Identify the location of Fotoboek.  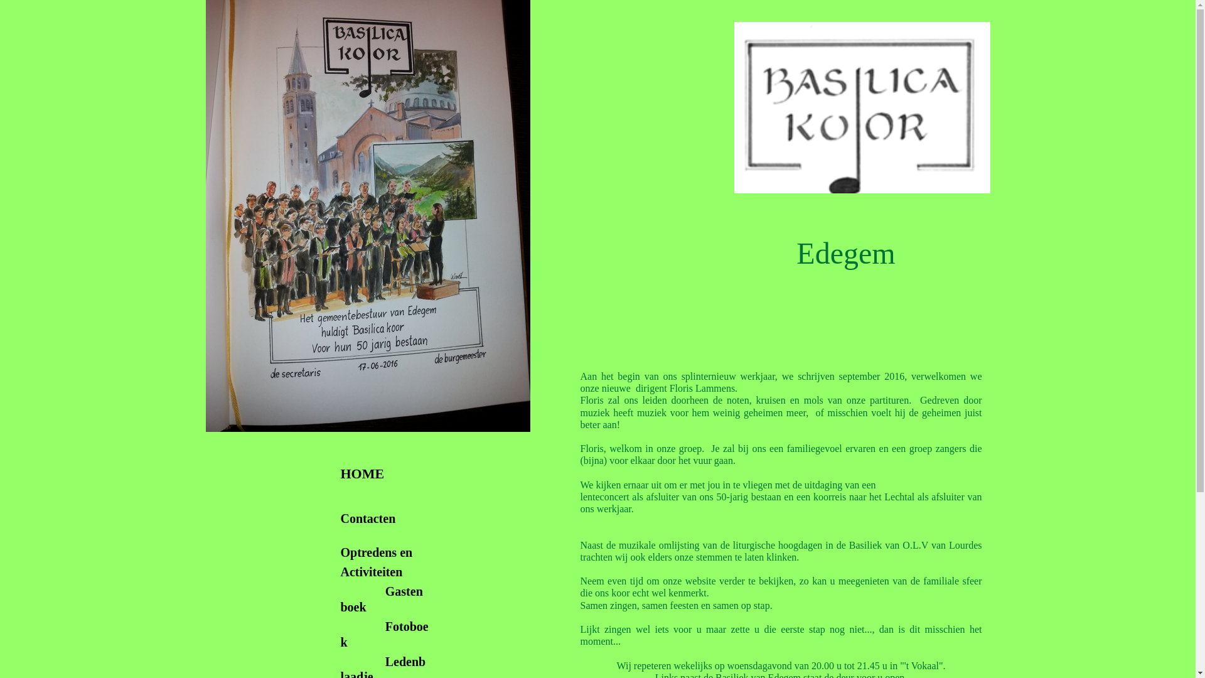
(384, 637).